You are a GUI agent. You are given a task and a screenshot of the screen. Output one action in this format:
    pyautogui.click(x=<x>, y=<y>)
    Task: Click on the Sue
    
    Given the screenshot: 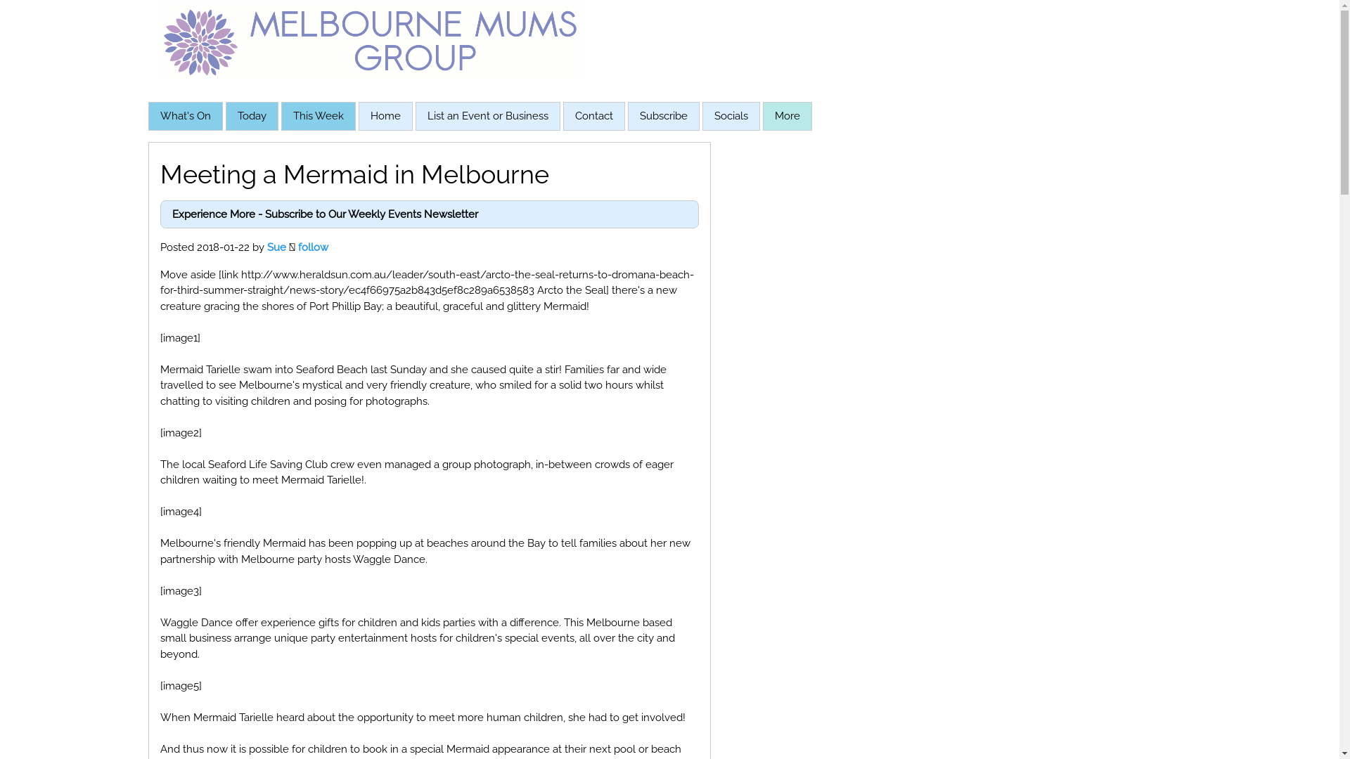 What is the action you would take?
    pyautogui.click(x=277, y=247)
    